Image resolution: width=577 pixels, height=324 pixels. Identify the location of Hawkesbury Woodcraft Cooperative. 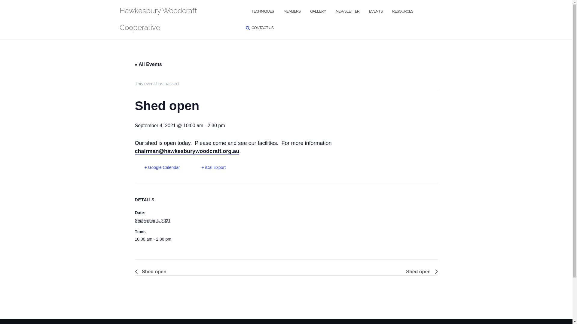
(176, 20).